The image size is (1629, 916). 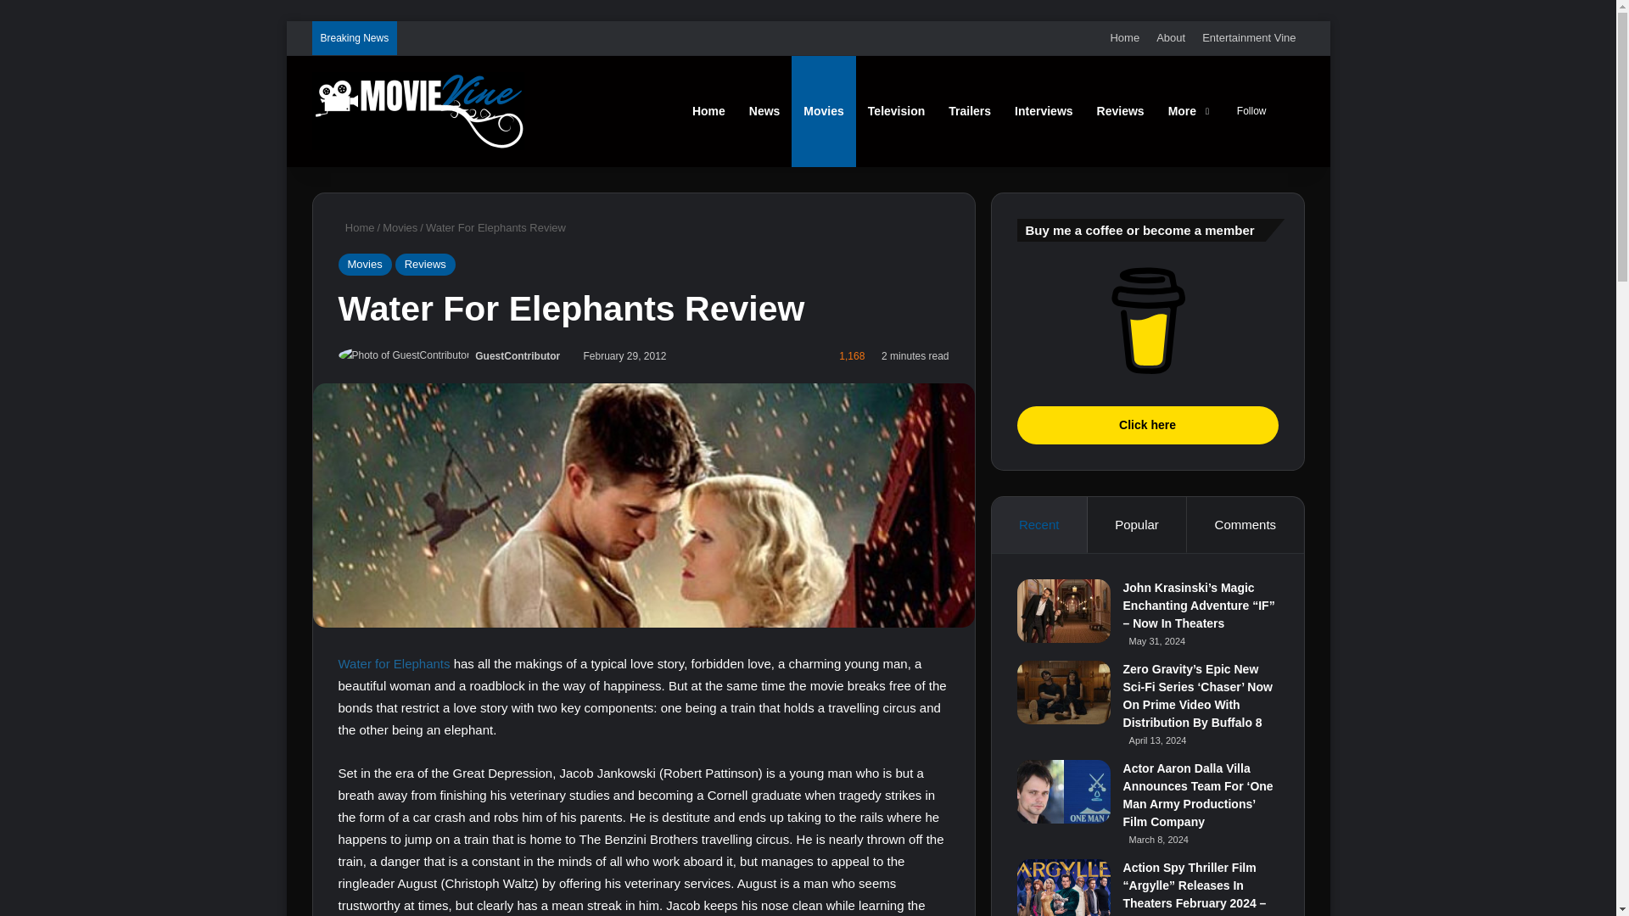 I want to click on About, so click(x=1171, y=37).